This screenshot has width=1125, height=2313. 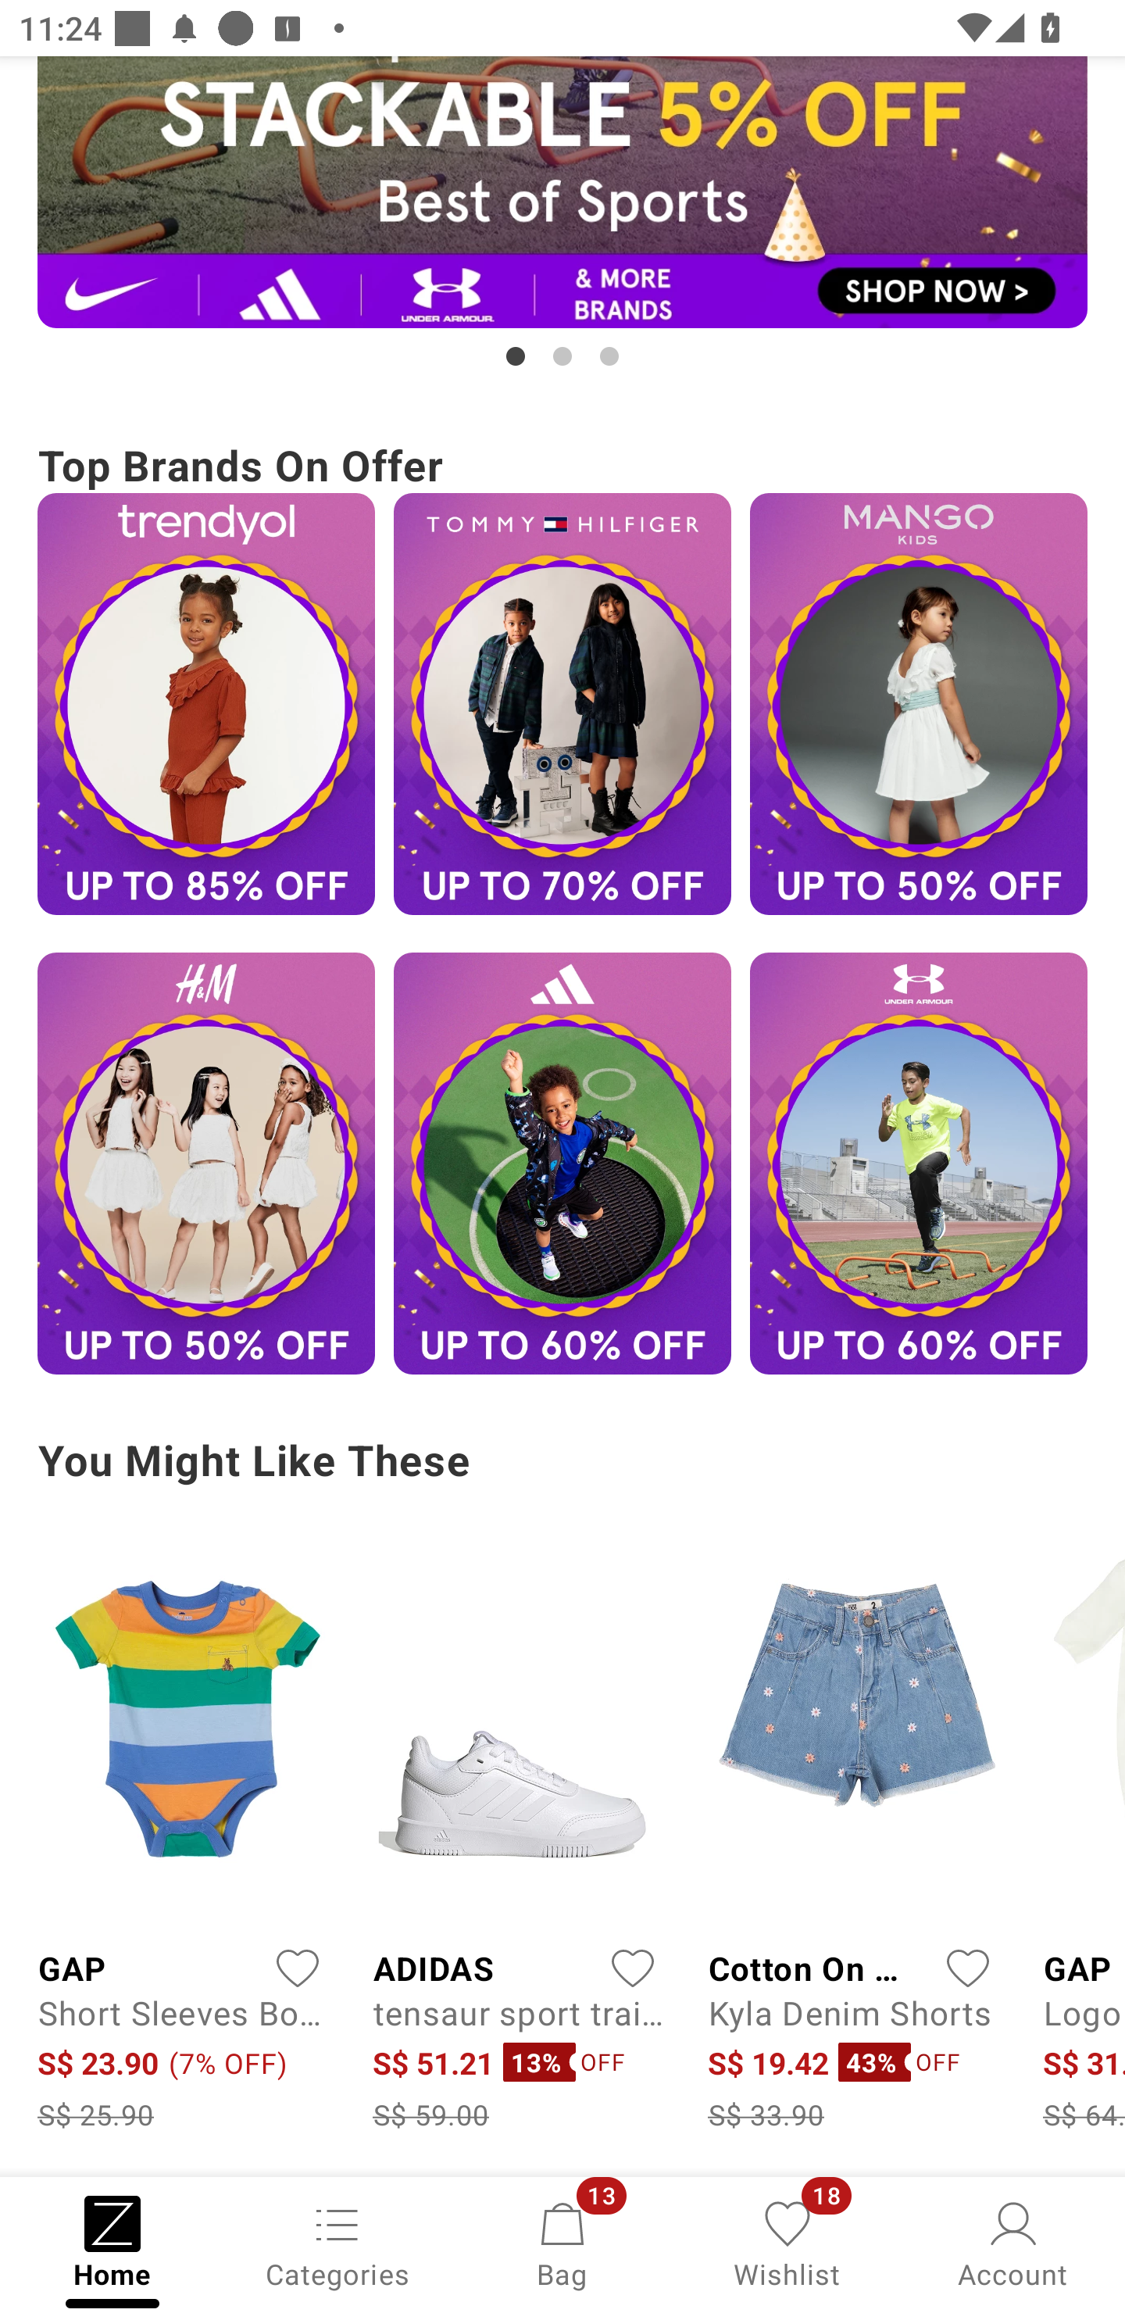 I want to click on Wishlist, 18 new notifications Wishlist, so click(x=787, y=2243).